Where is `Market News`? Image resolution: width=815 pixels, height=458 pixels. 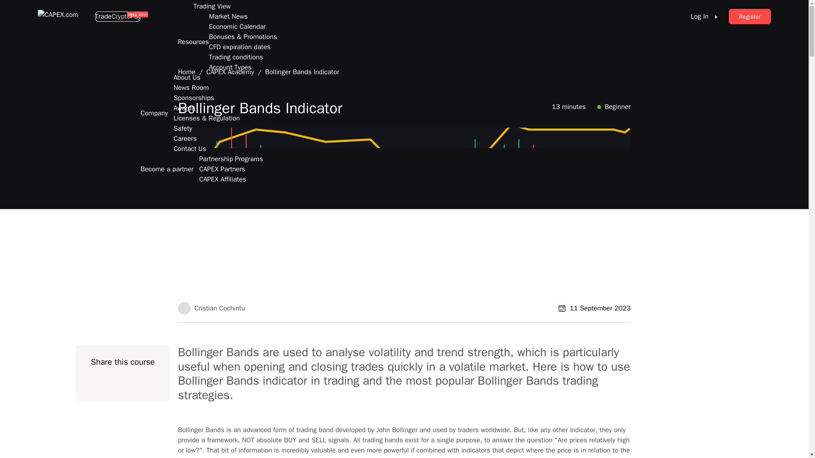
Market News is located at coordinates (228, 16).